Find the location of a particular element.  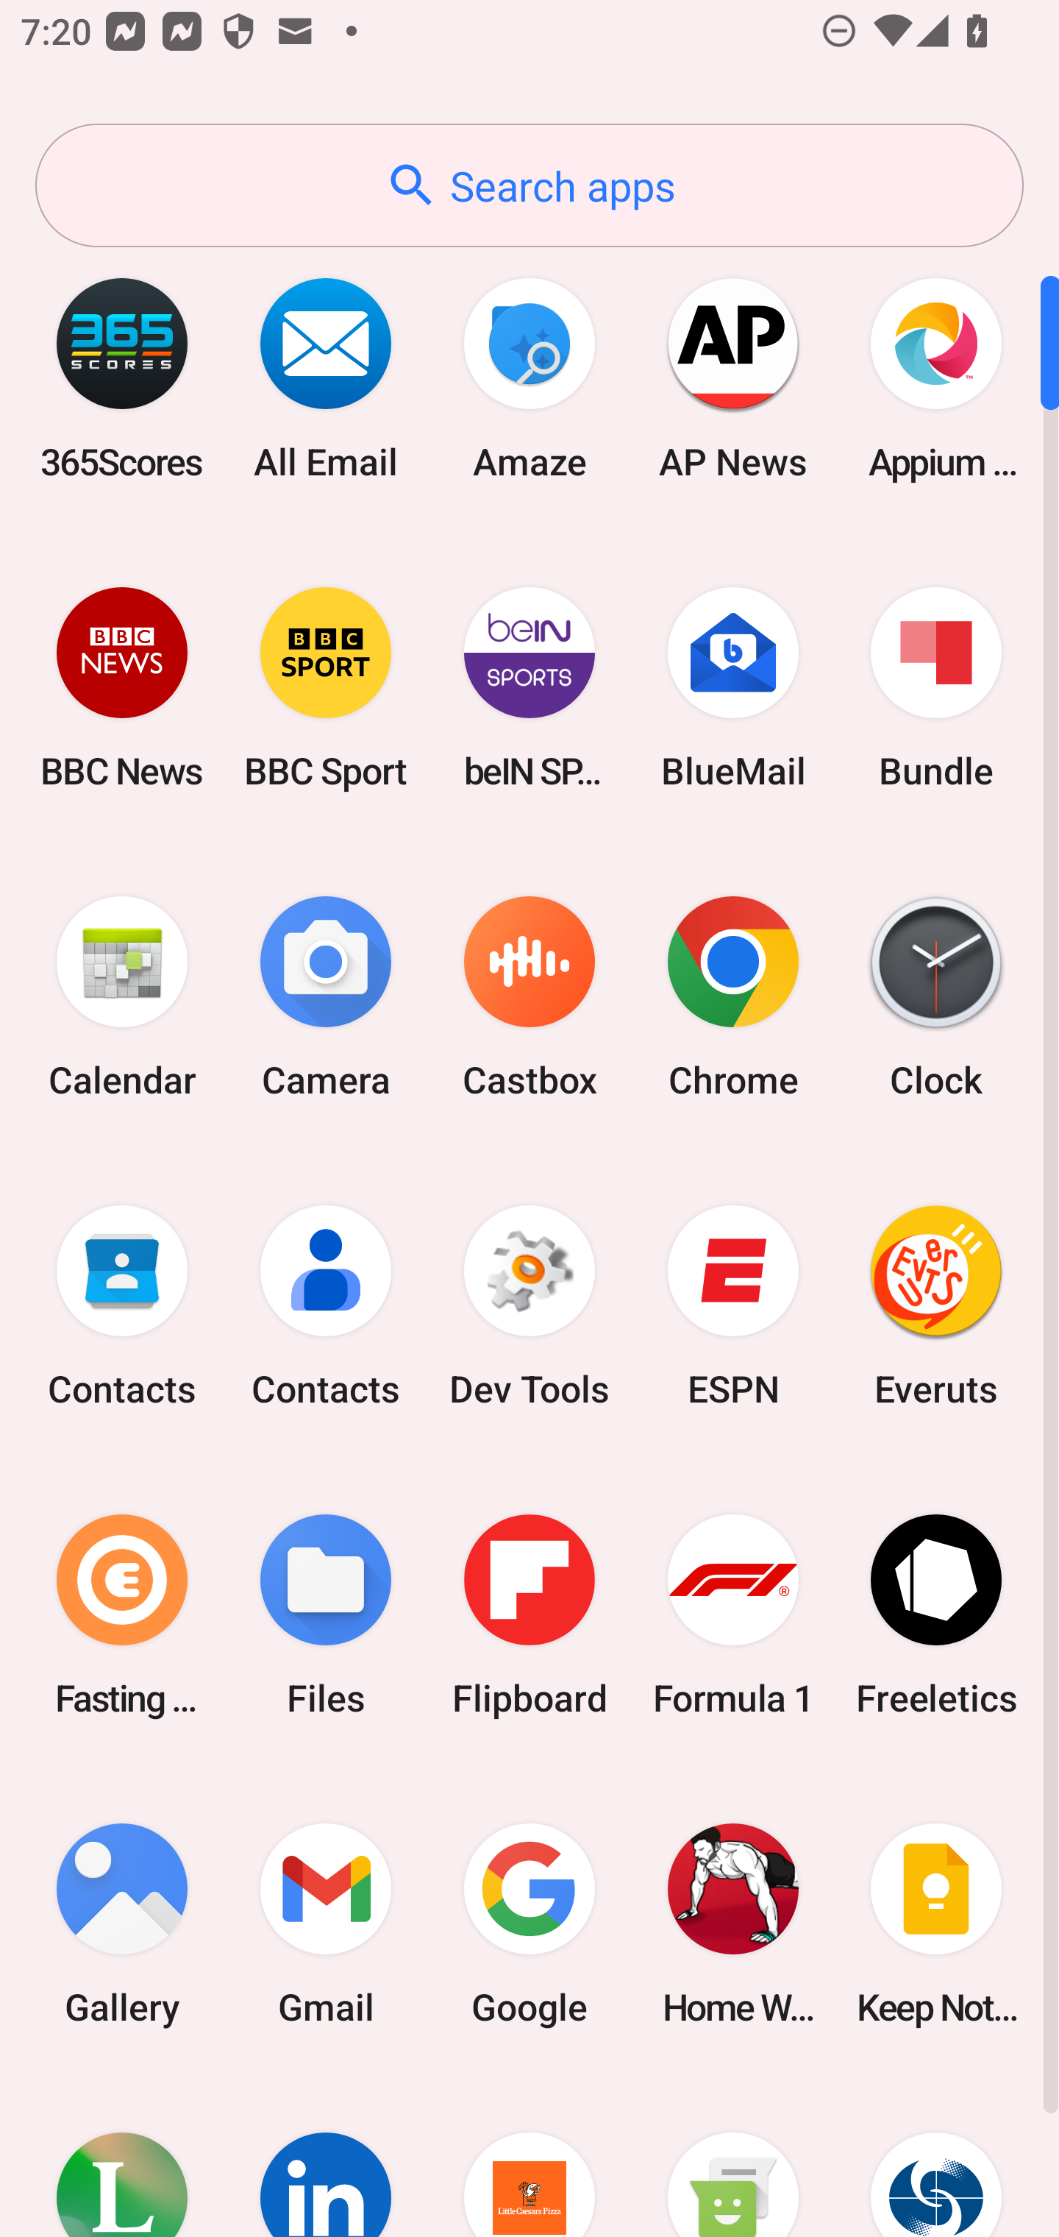

Camera is located at coordinates (326, 998).